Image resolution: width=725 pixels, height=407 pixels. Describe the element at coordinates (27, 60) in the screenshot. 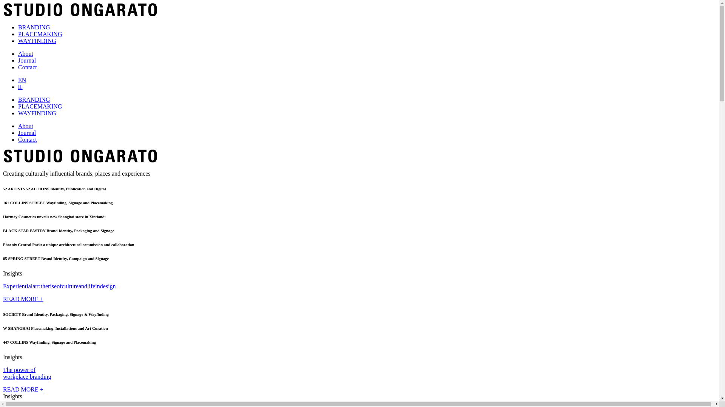

I see `Journal` at that location.